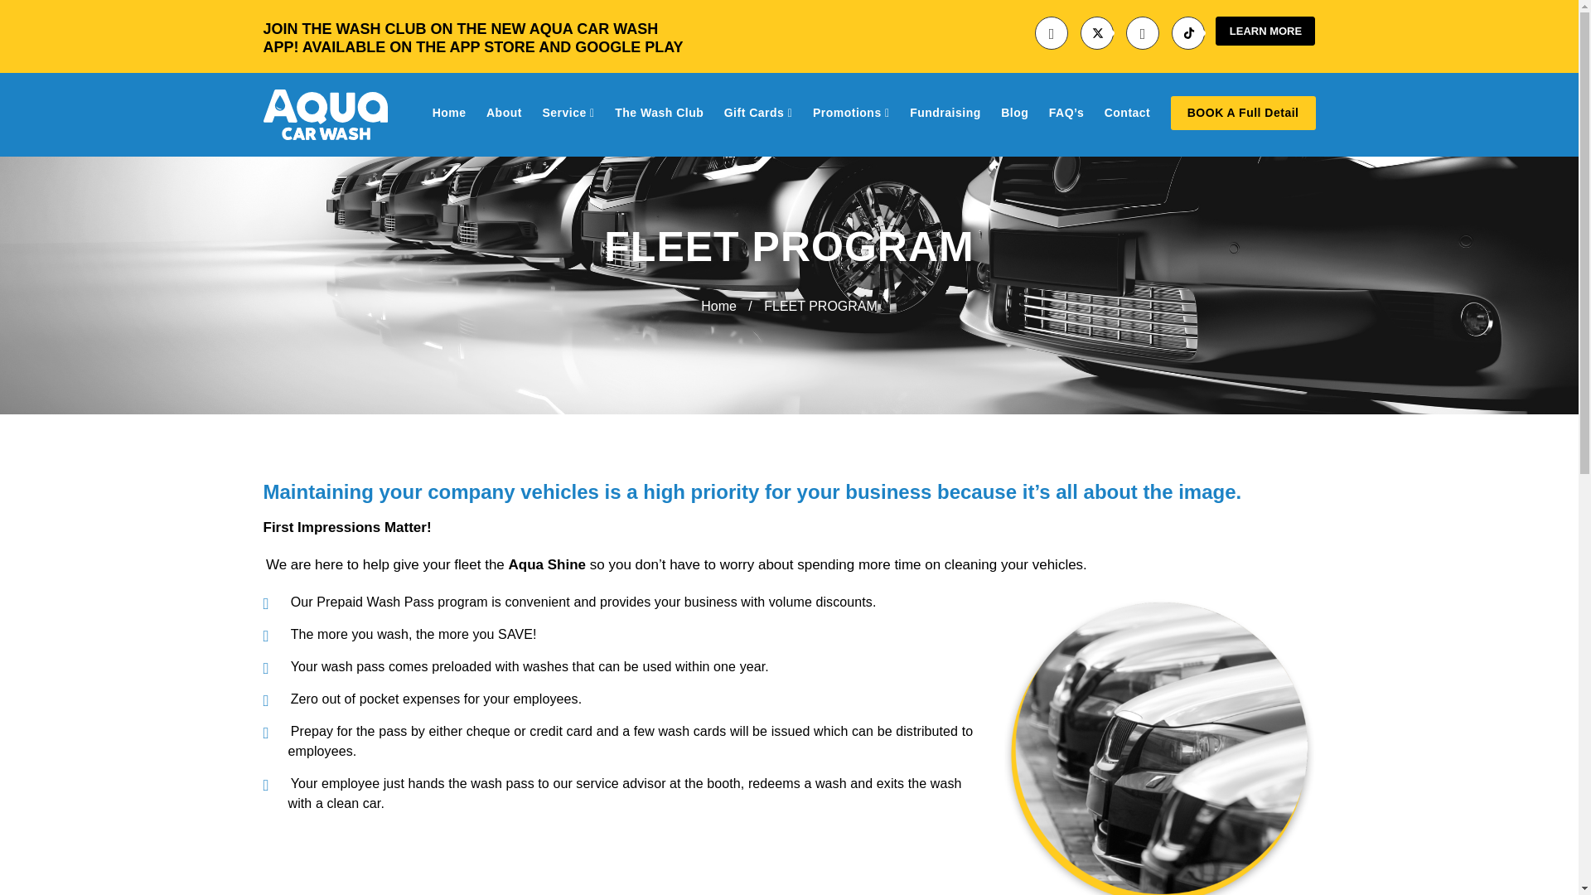 Image resolution: width=1591 pixels, height=895 pixels. Describe the element at coordinates (1014, 113) in the screenshot. I see `Blog` at that location.